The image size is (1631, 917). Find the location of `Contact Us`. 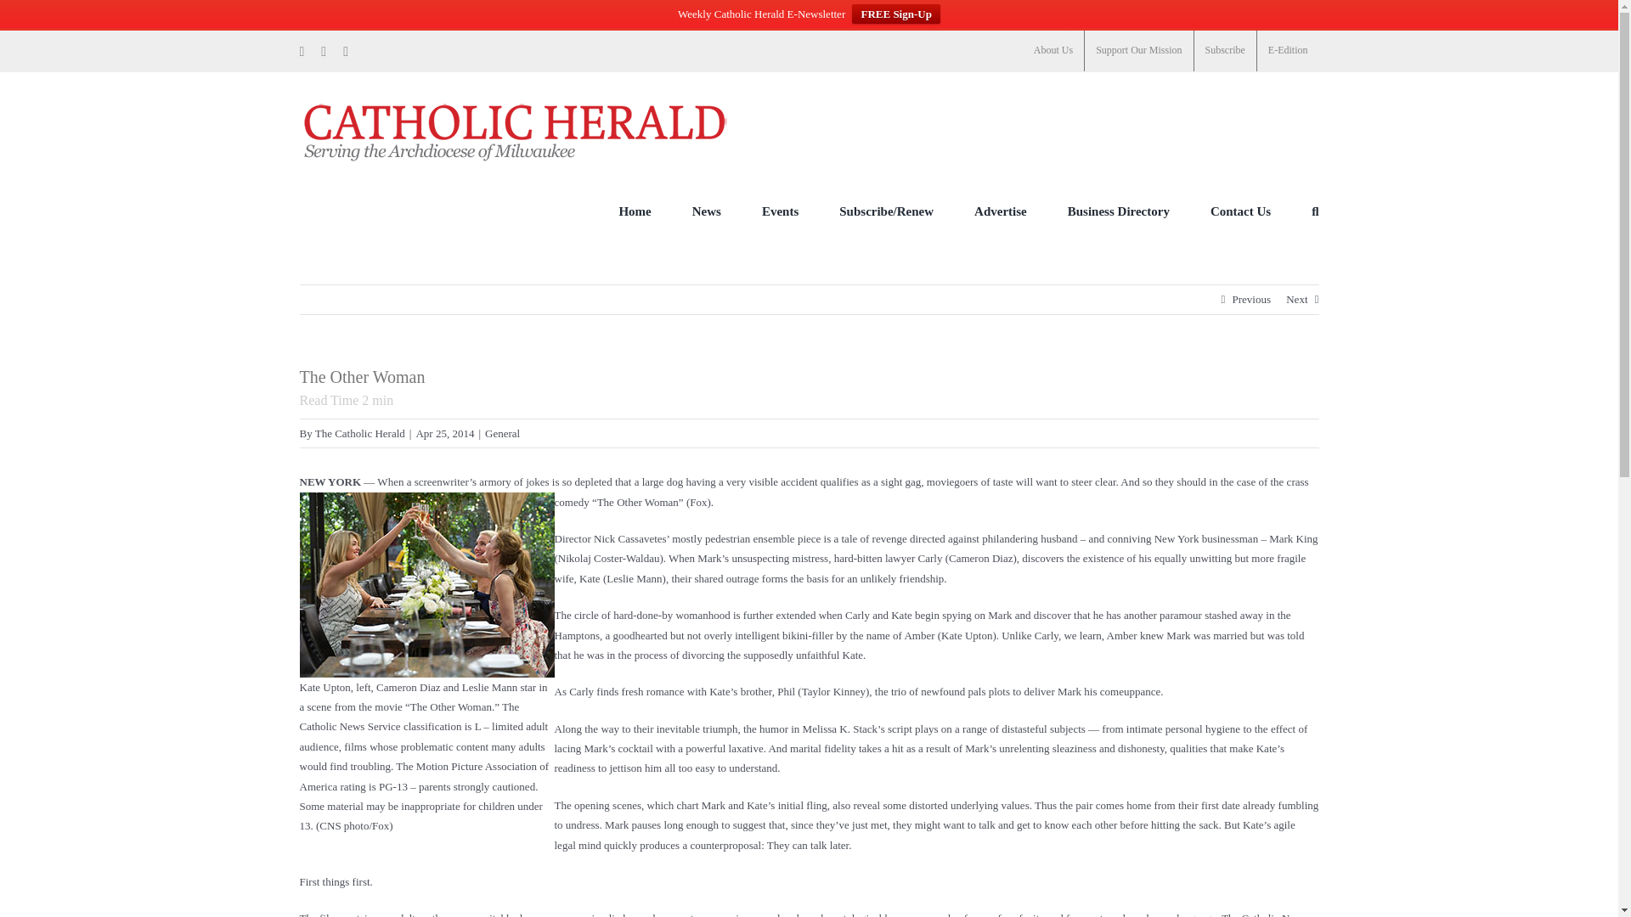

Contact Us is located at coordinates (1240, 211).